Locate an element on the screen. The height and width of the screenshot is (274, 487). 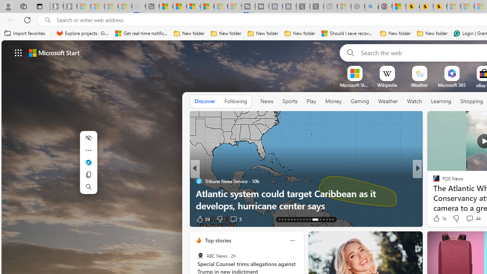
View comments 4 Comment is located at coordinates (233, 219).